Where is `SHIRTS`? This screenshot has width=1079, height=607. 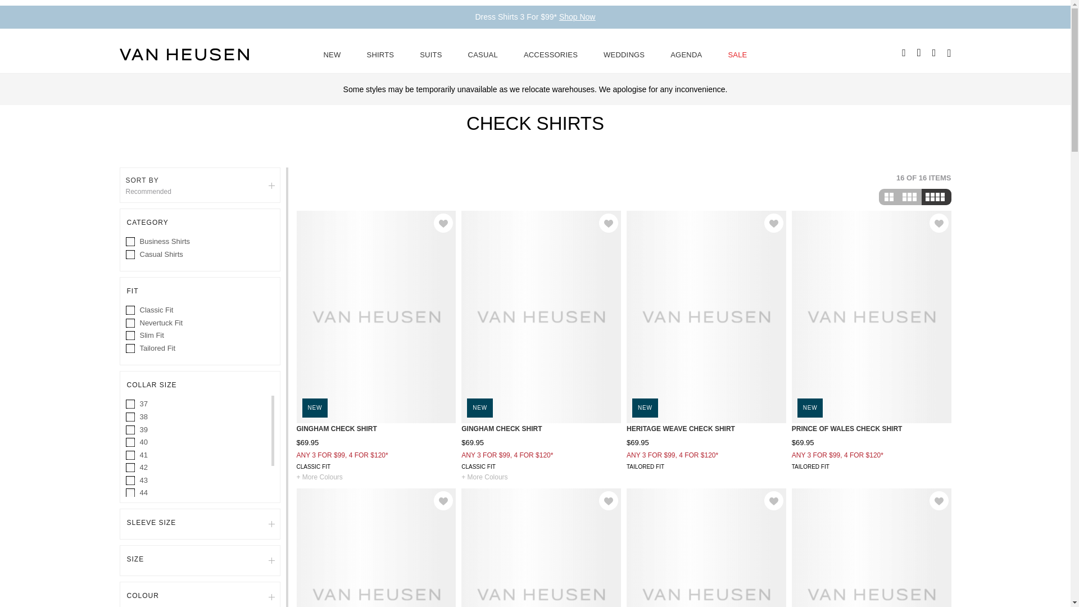
SHIRTS is located at coordinates (380, 54).